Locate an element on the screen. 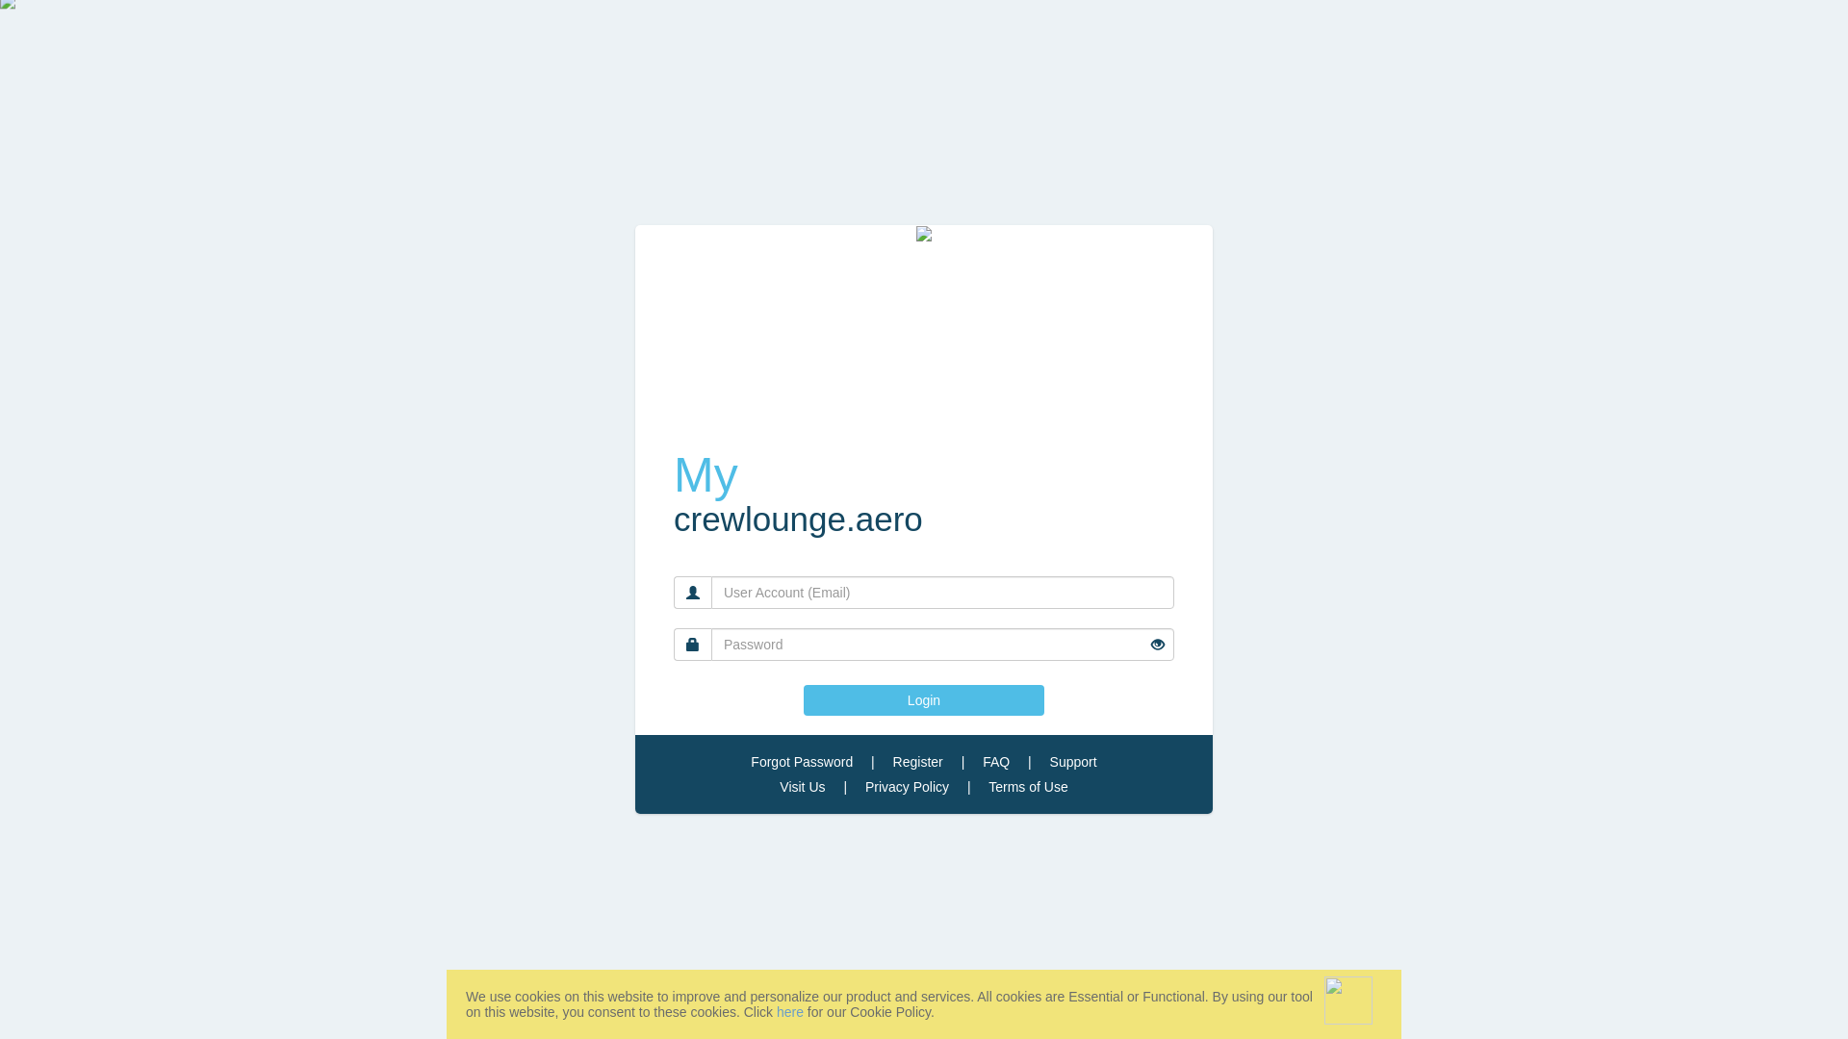 The width and height of the screenshot is (1848, 1039). Visit Us is located at coordinates (803, 787).